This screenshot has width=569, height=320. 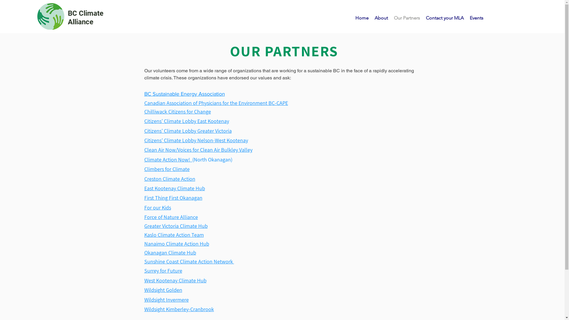 What do you see at coordinates (168, 159) in the screenshot?
I see `Climate Action Now!  ` at bounding box center [168, 159].